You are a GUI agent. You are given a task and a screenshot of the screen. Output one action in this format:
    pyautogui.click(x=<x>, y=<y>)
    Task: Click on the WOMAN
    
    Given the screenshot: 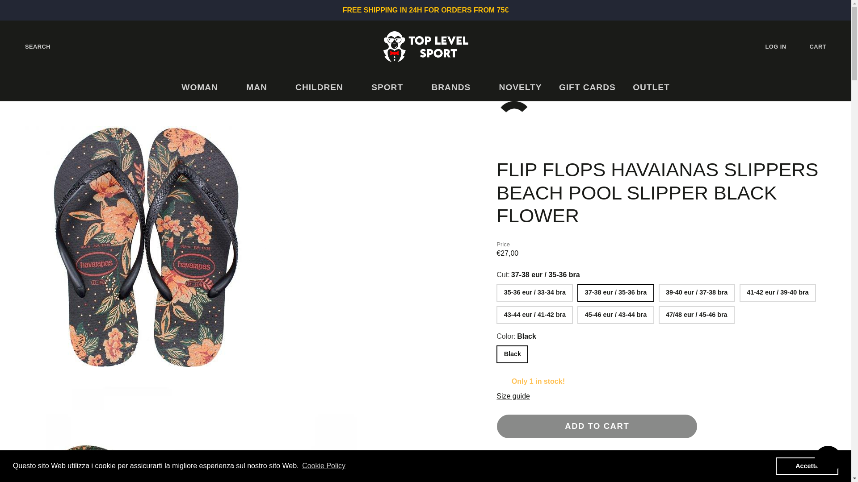 What is the action you would take?
    pyautogui.click(x=205, y=87)
    